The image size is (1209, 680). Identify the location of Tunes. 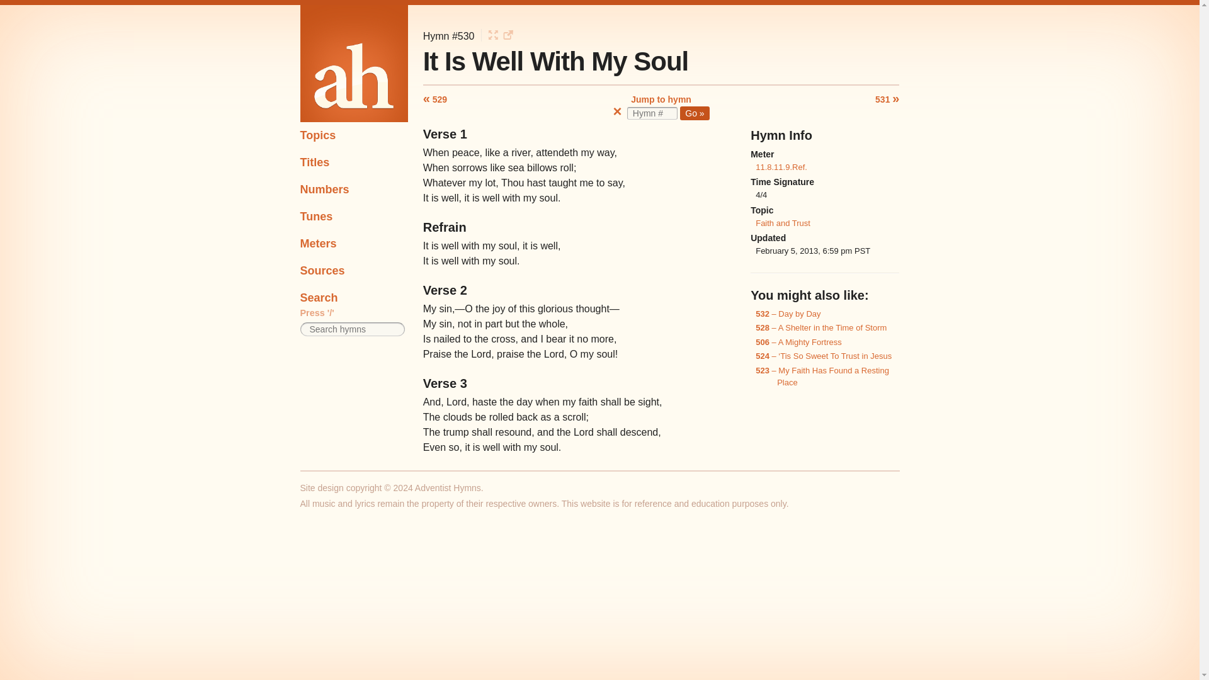
(354, 217).